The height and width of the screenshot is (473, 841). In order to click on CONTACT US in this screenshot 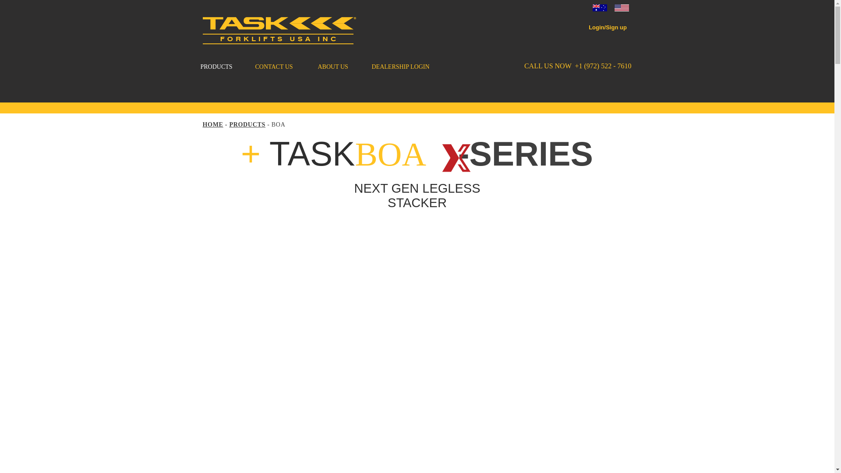, I will do `click(280, 67)`.